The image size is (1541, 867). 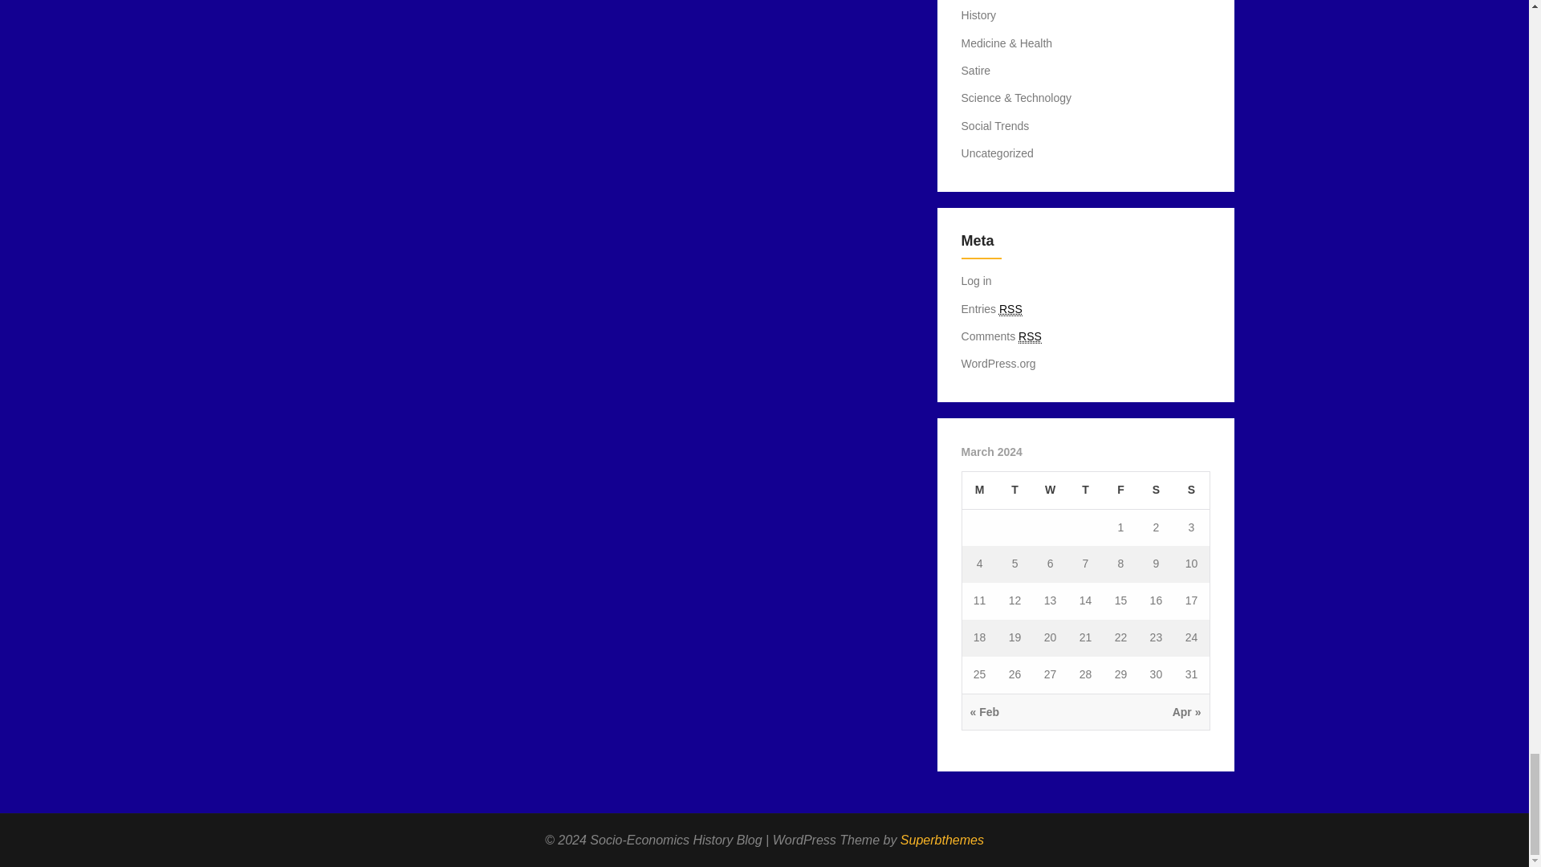 I want to click on Really Simple Syndication, so click(x=1030, y=336).